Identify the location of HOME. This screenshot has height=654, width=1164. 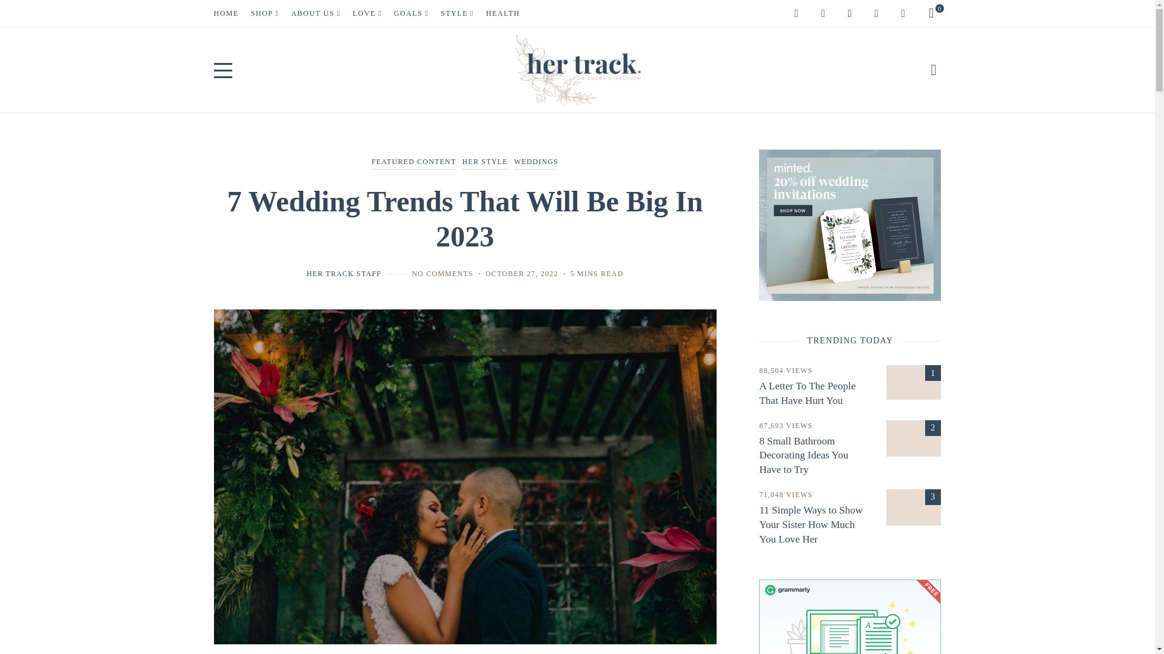
(226, 13).